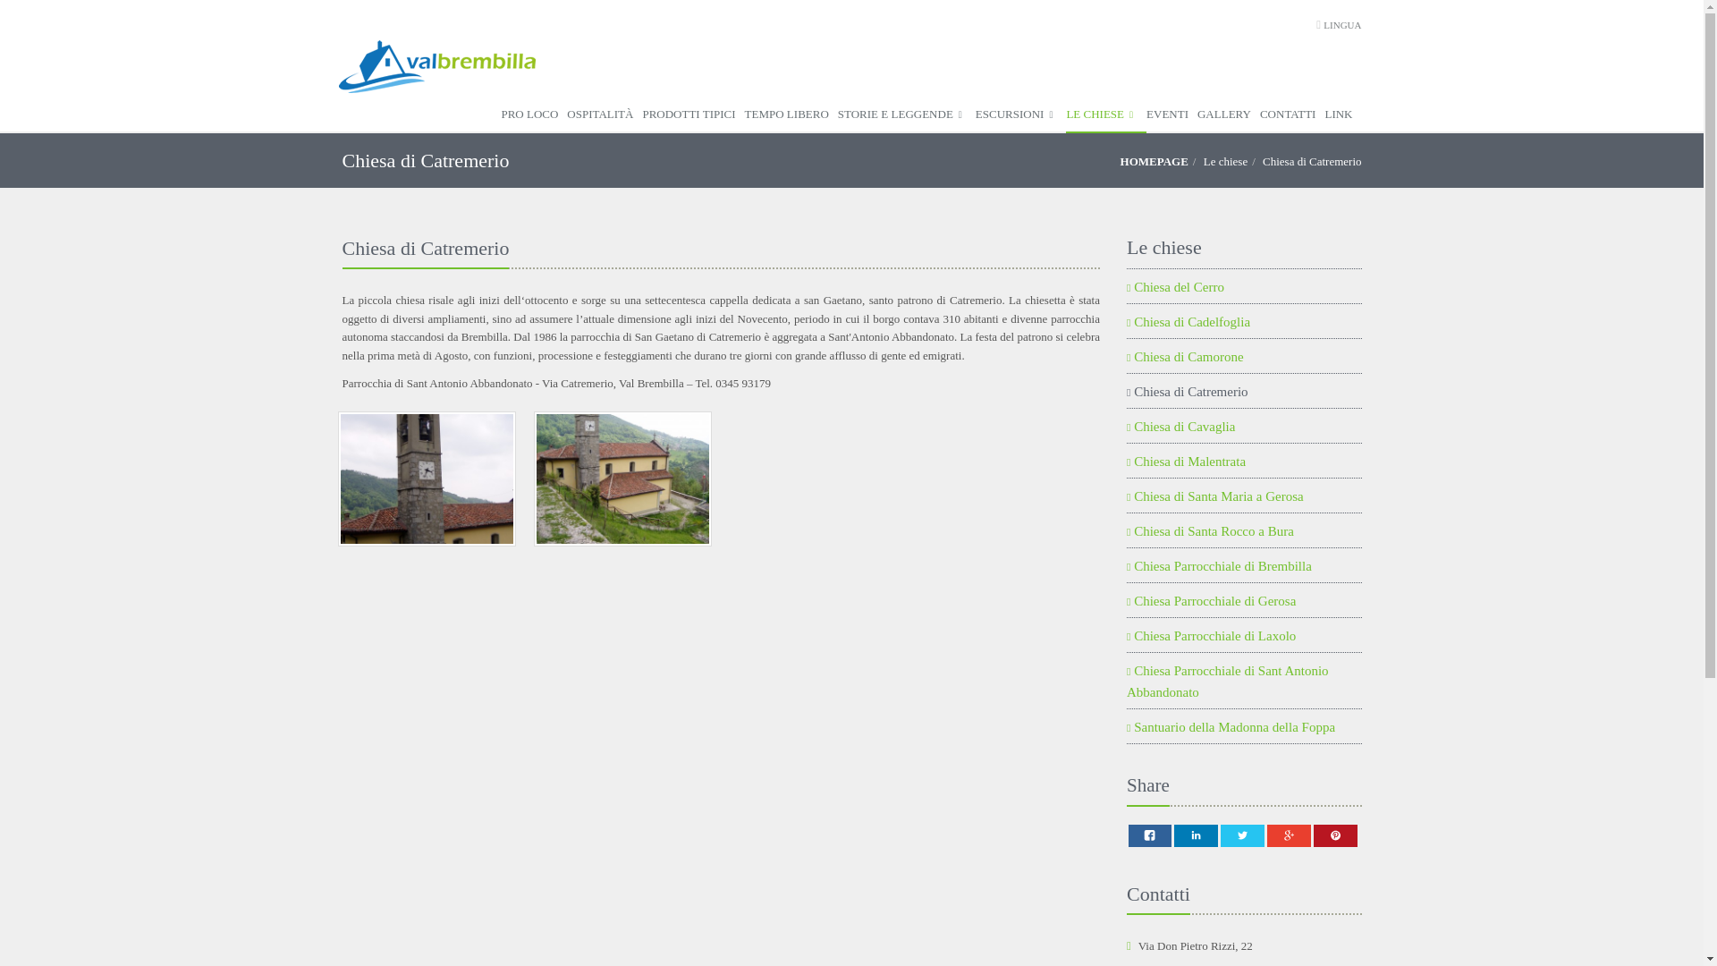 Image resolution: width=1717 pixels, height=966 pixels. I want to click on PRO LOCO, so click(533, 115).